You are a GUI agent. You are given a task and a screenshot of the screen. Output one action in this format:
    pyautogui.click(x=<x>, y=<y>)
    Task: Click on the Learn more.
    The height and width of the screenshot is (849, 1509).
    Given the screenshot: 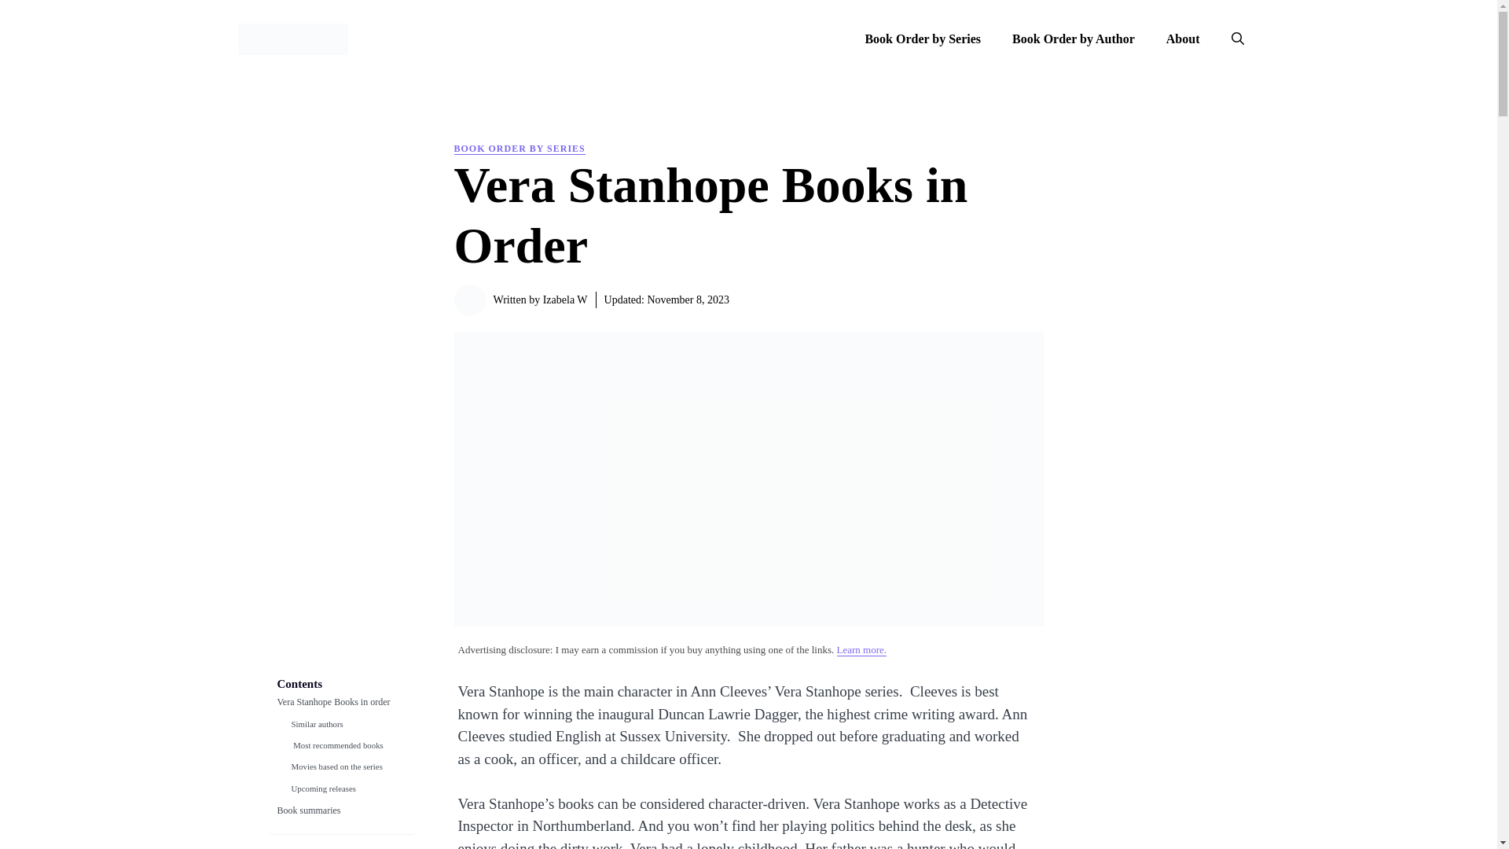 What is the action you would take?
    pyautogui.click(x=861, y=649)
    